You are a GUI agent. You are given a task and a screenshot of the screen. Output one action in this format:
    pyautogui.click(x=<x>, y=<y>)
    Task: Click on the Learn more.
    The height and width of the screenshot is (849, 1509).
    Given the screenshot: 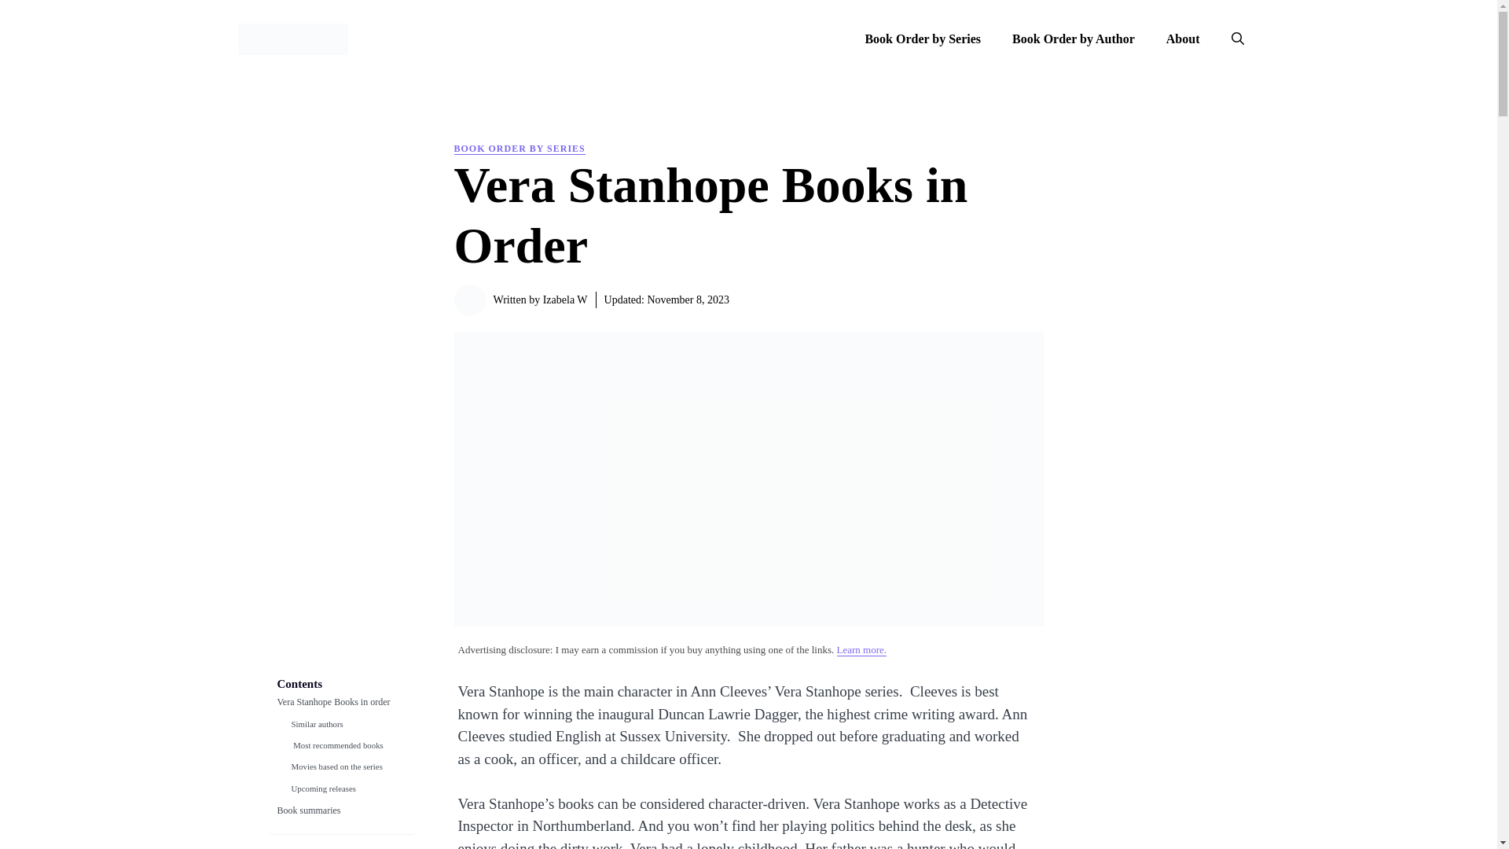 What is the action you would take?
    pyautogui.click(x=861, y=649)
    